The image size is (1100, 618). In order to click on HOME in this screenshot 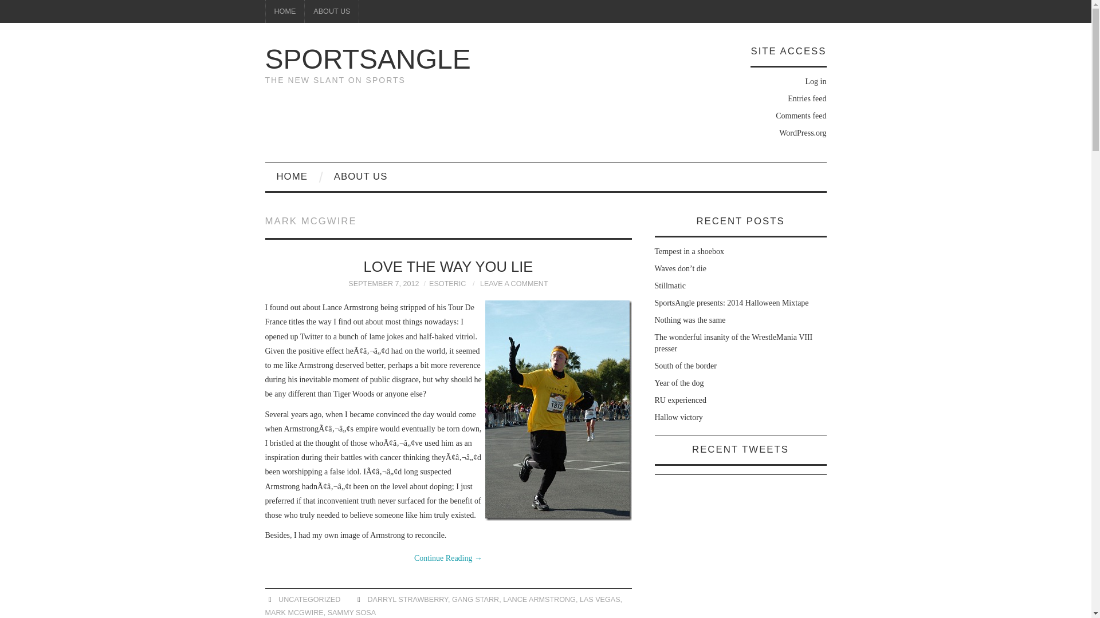, I will do `click(292, 176)`.